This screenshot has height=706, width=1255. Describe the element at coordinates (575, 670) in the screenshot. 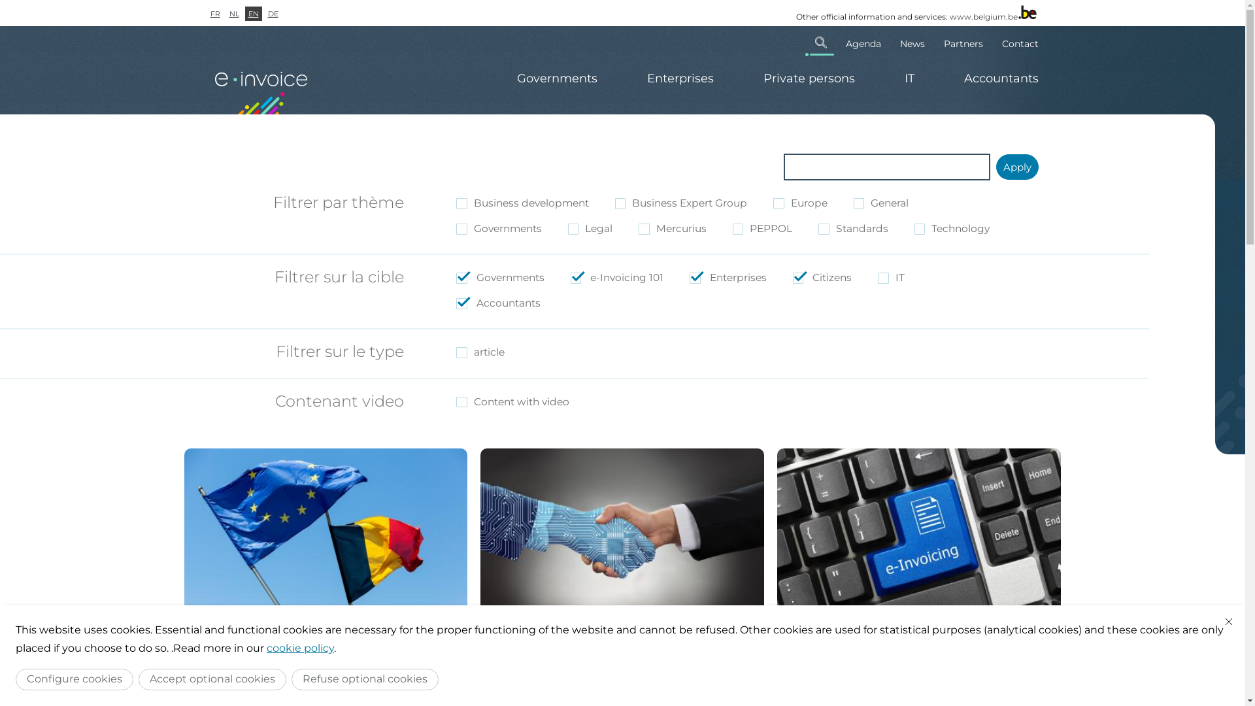

I see `Become a partner of our site` at that location.